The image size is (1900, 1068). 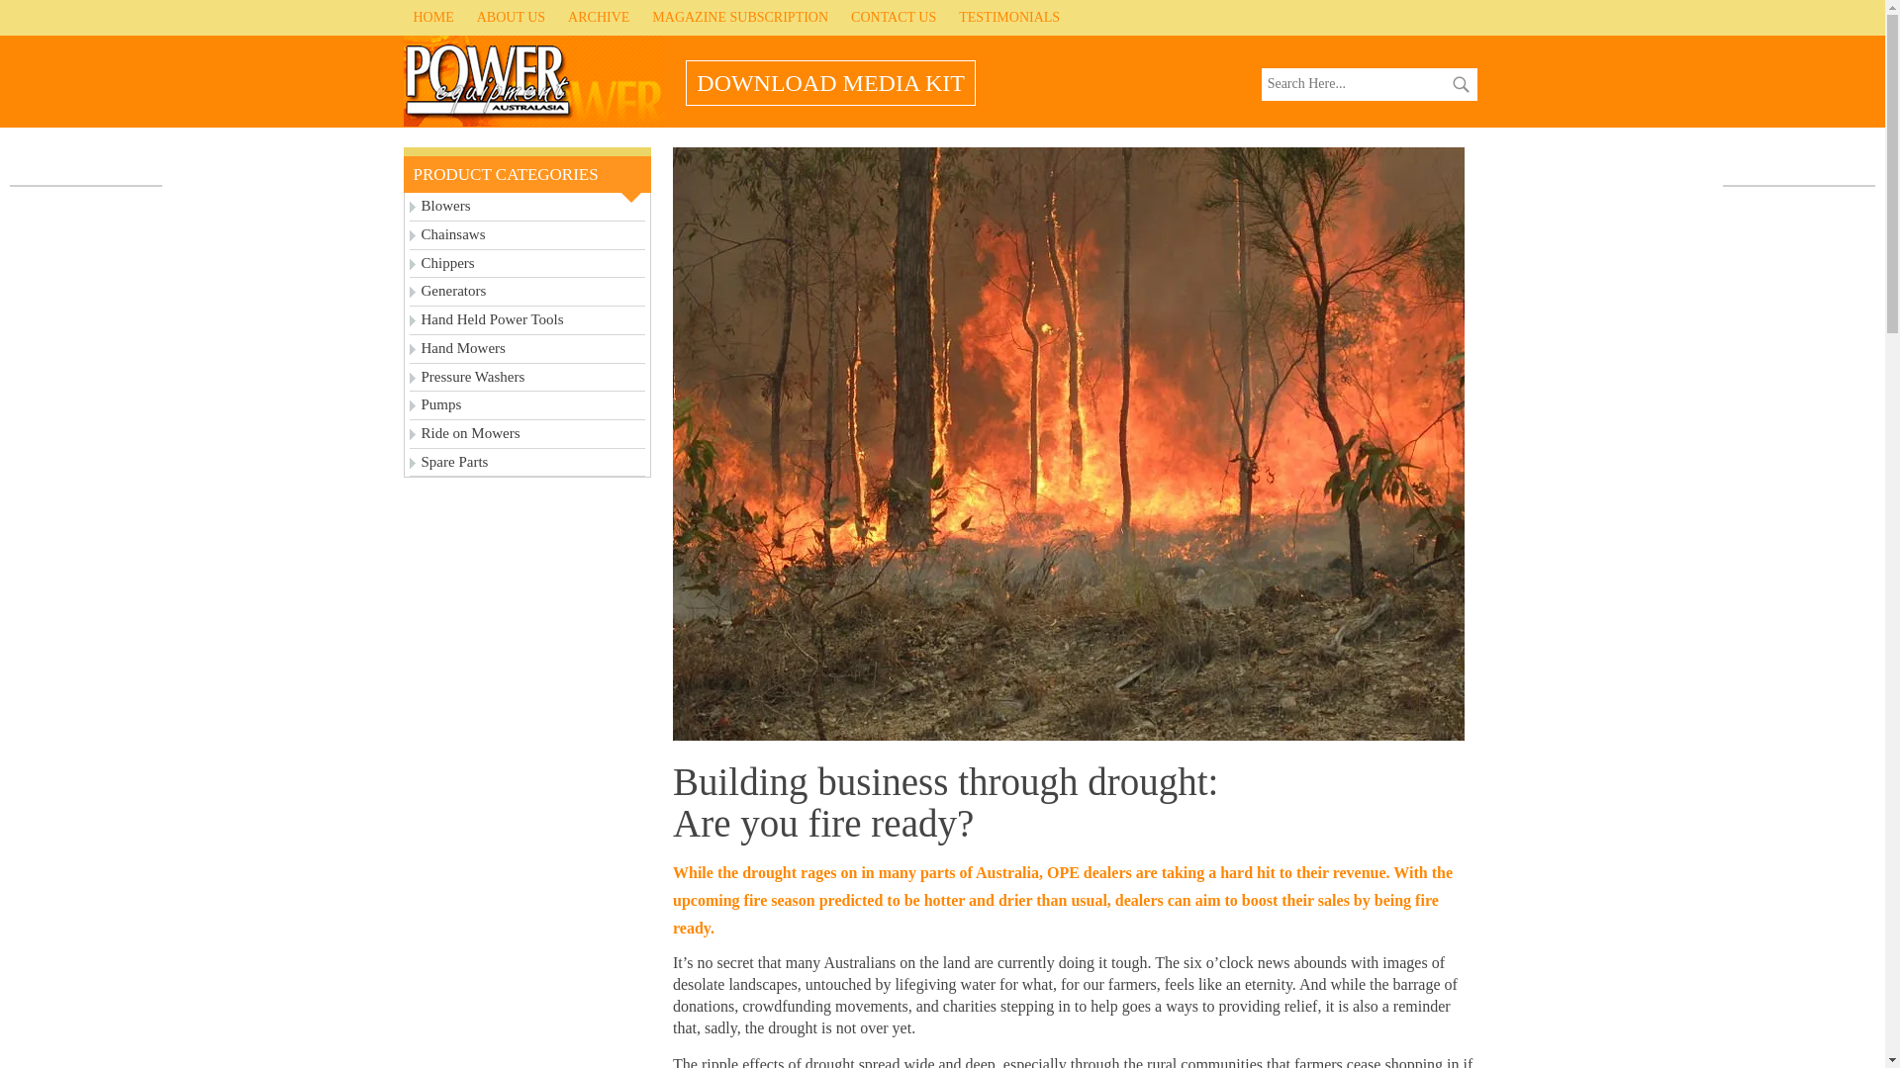 What do you see at coordinates (527, 350) in the screenshot?
I see `Hand Mowers` at bounding box center [527, 350].